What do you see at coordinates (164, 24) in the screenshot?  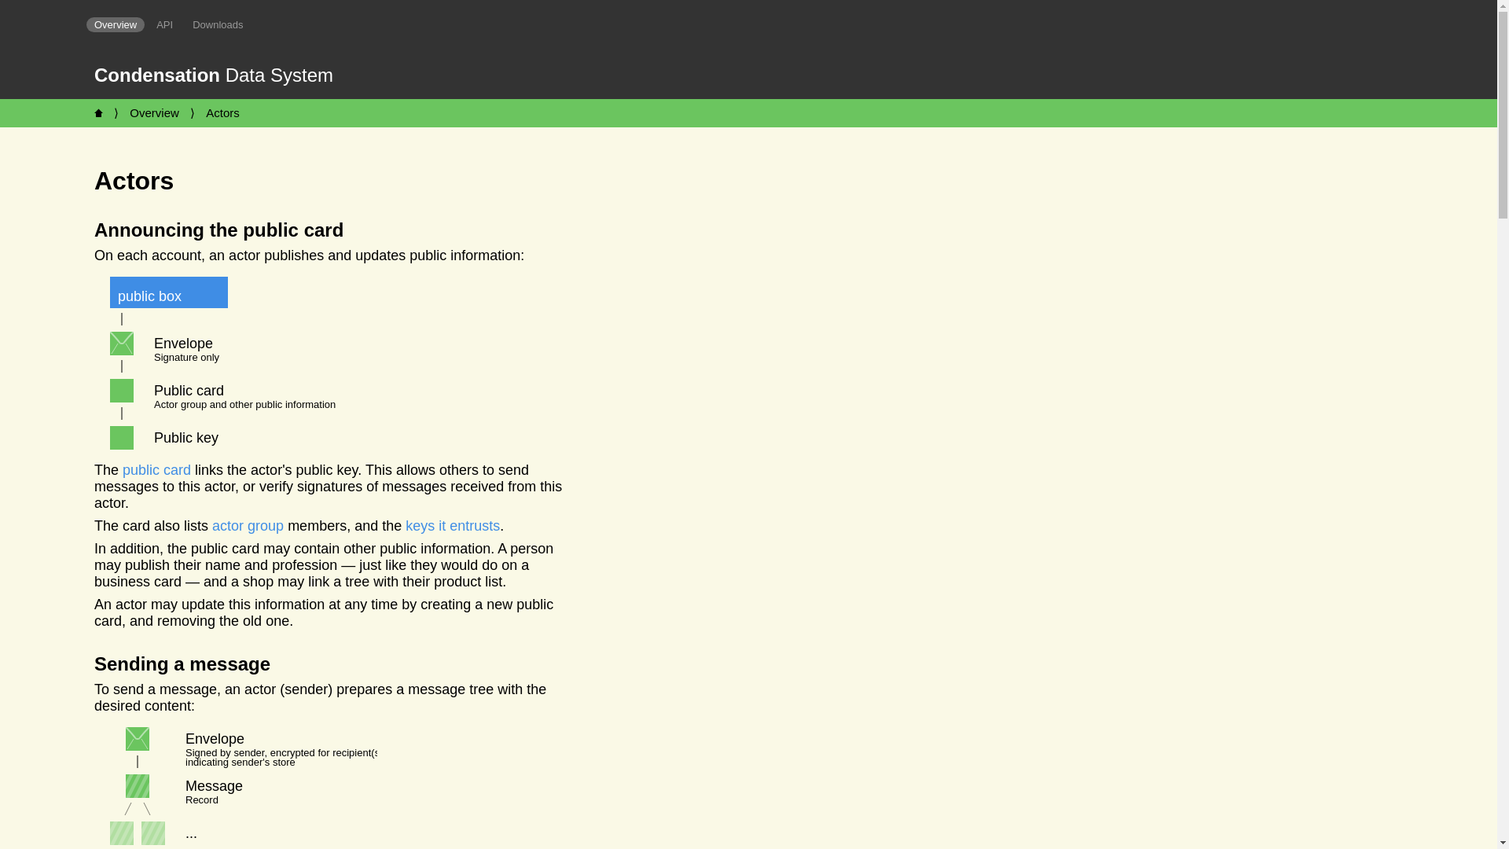 I see `API` at bounding box center [164, 24].